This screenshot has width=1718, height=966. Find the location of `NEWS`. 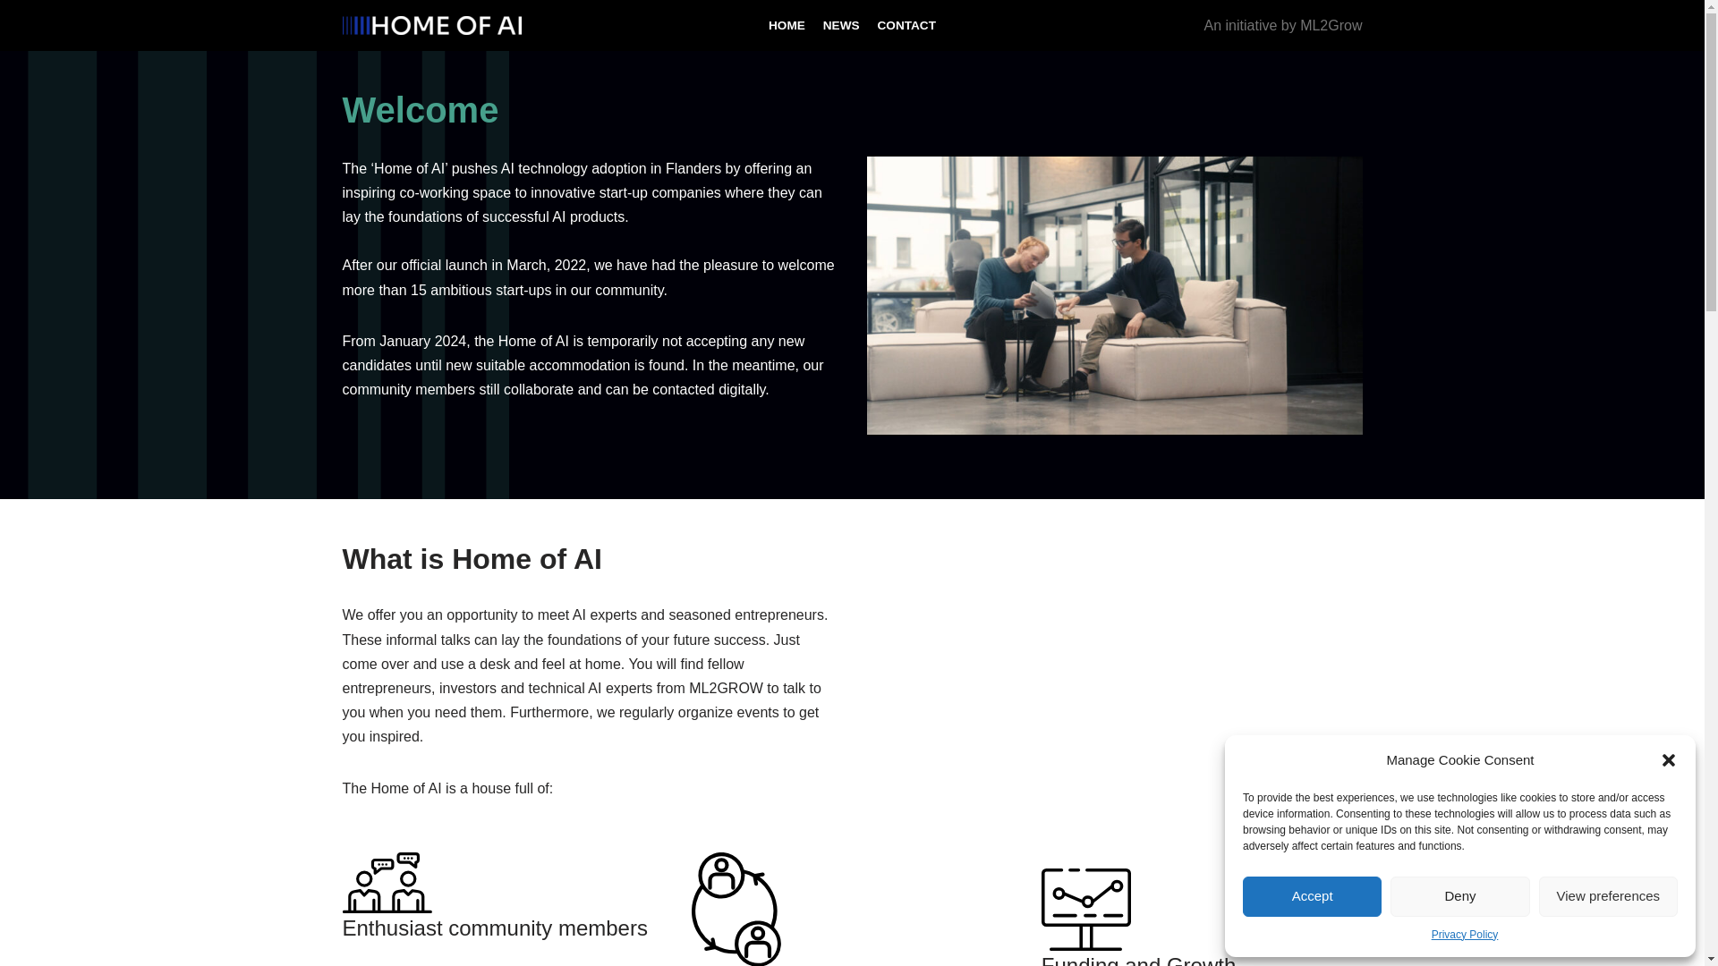

NEWS is located at coordinates (841, 25).